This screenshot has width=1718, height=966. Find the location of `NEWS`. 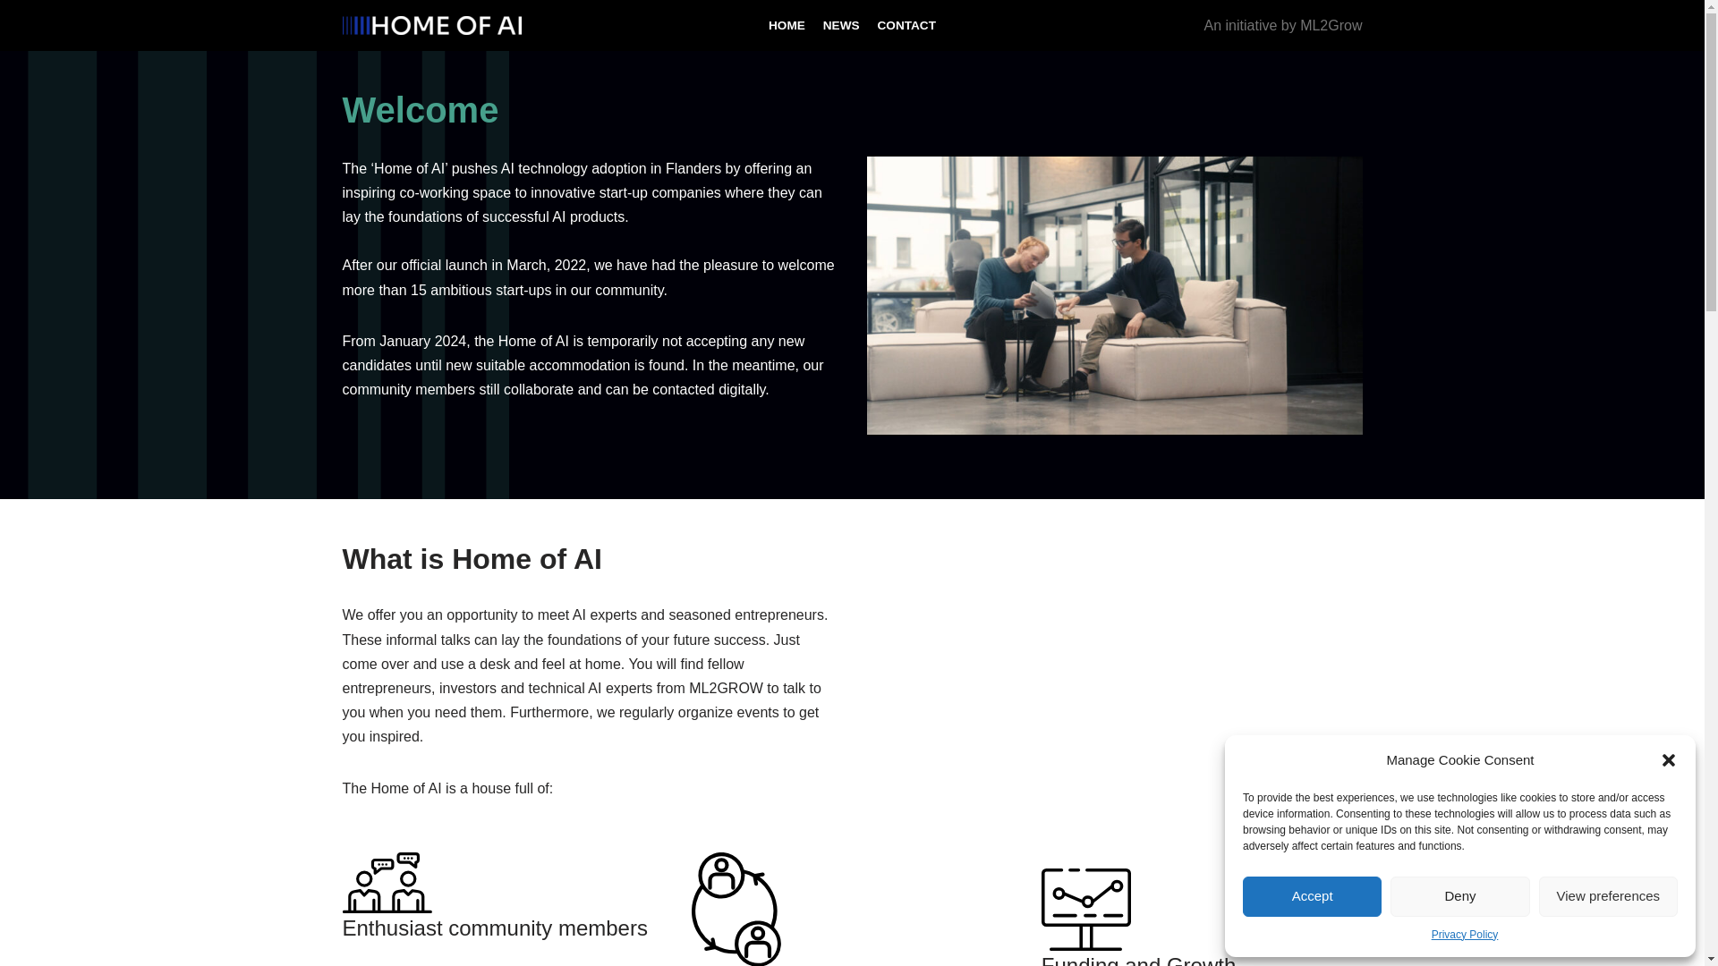

NEWS is located at coordinates (841, 25).